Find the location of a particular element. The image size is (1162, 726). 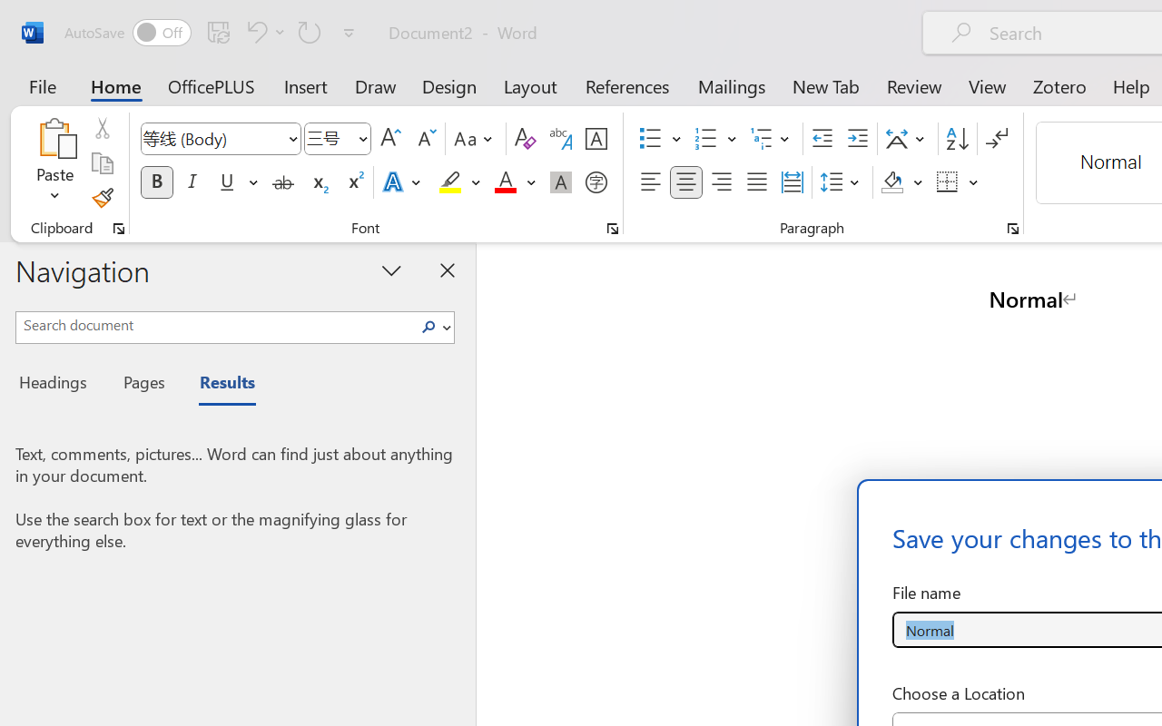

Paragraph... is located at coordinates (1012, 229).